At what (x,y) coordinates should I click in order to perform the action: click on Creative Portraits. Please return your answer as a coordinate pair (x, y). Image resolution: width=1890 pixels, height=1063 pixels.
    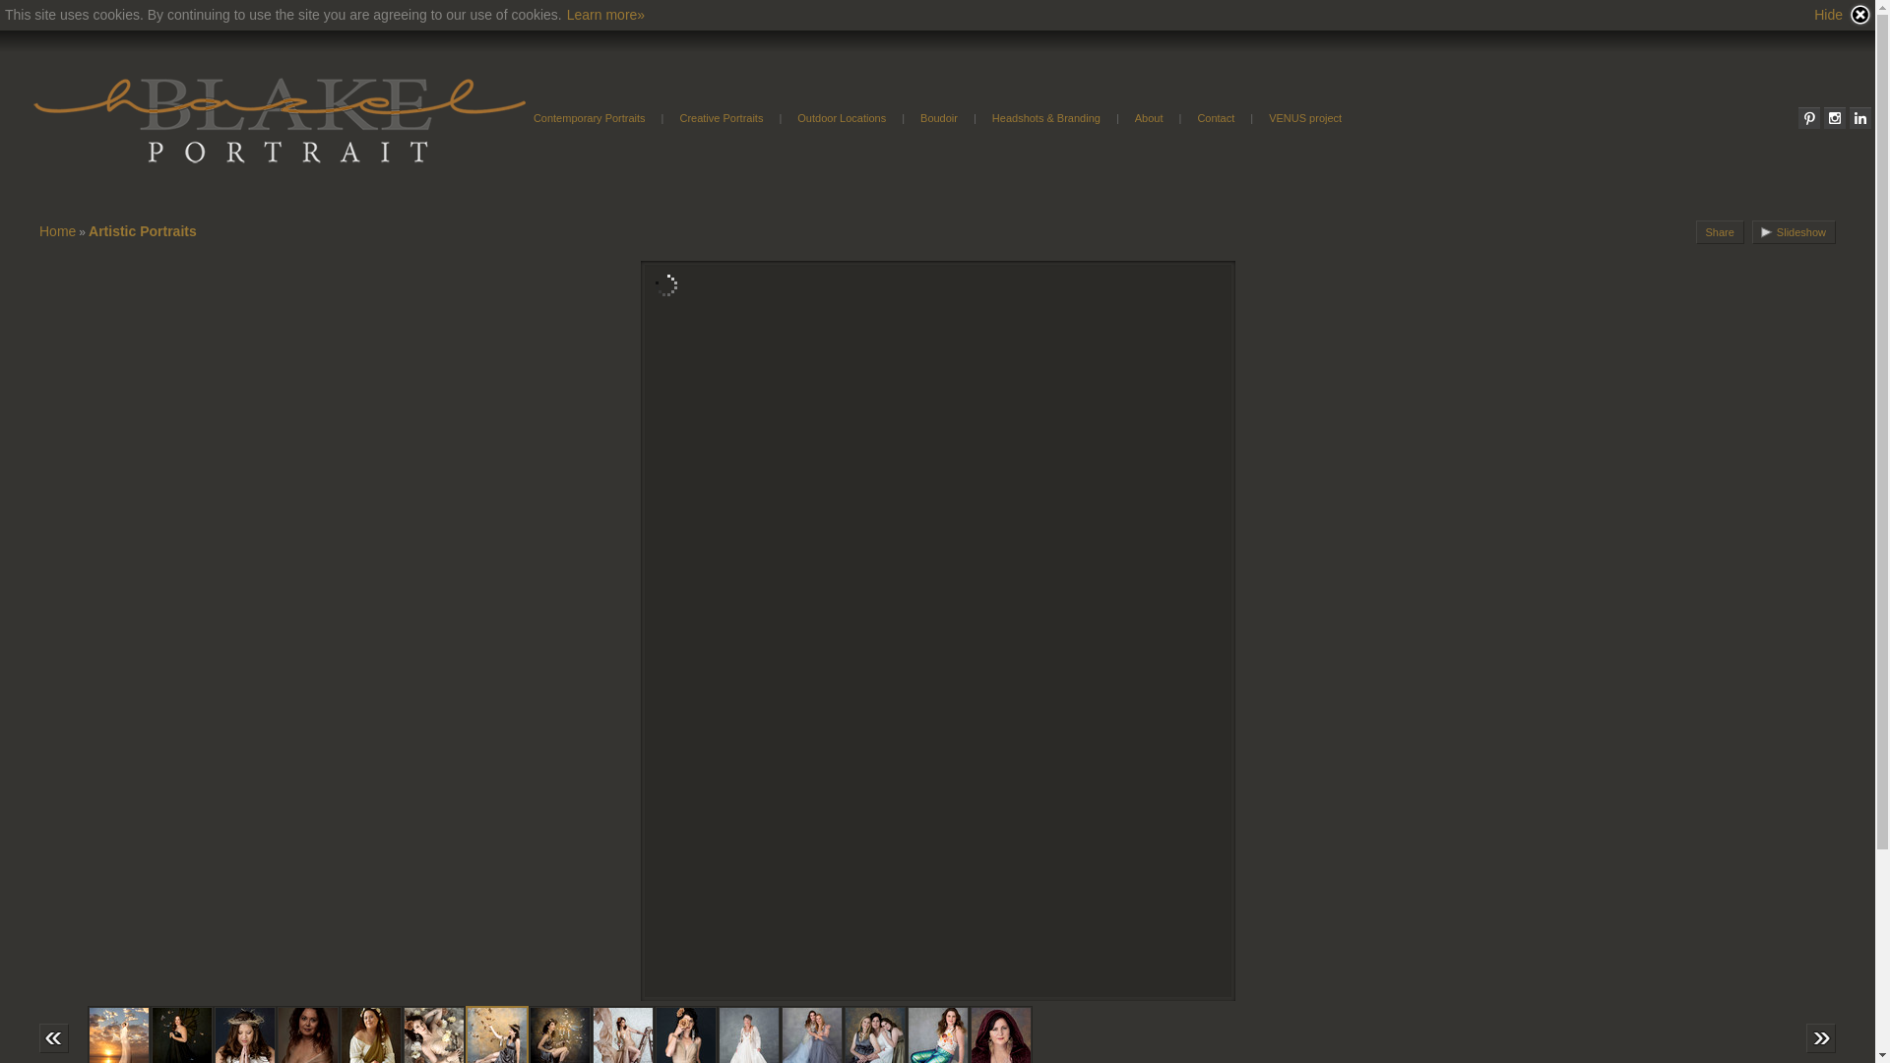
    Looking at the image, I should click on (721, 118).